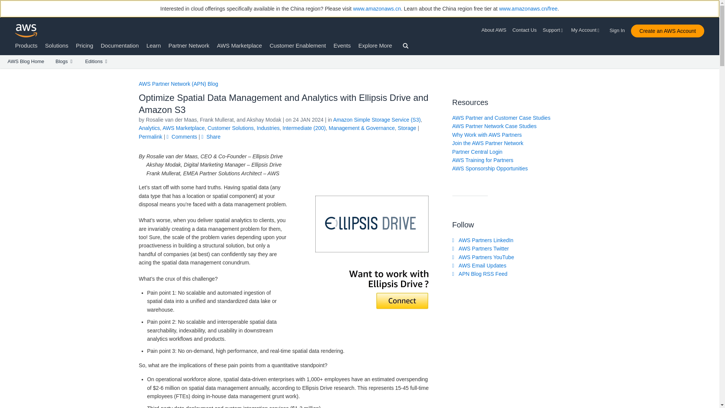 This screenshot has height=408, width=725. I want to click on Pricing, so click(85, 45).